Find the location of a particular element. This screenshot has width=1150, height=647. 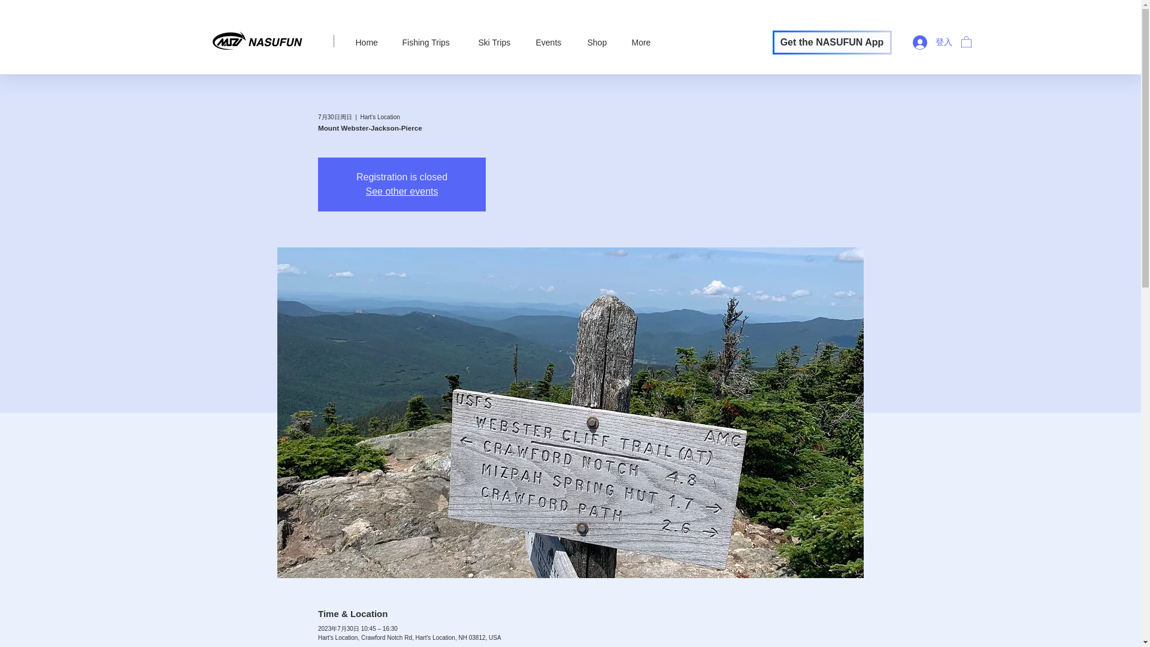

Home is located at coordinates (369, 43).